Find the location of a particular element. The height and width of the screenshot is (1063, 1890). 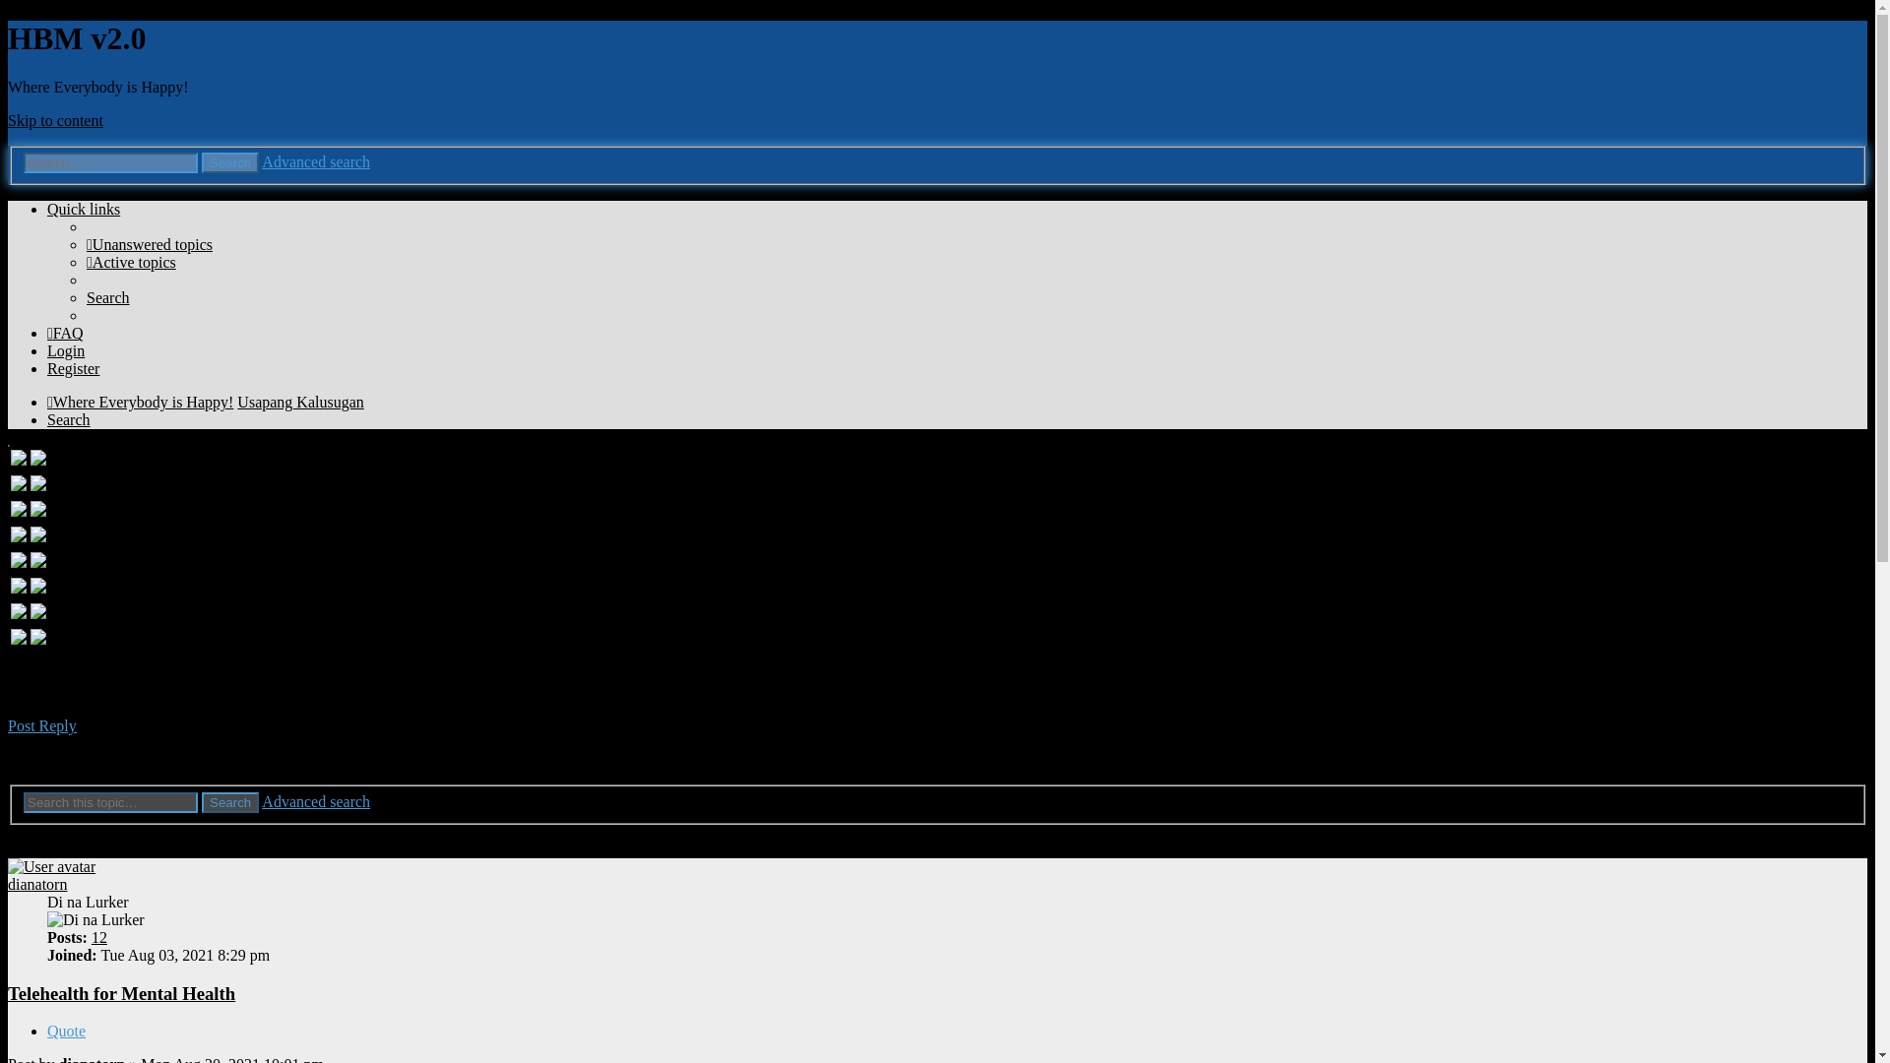

Usapang Kalusugan is located at coordinates (299, 402).